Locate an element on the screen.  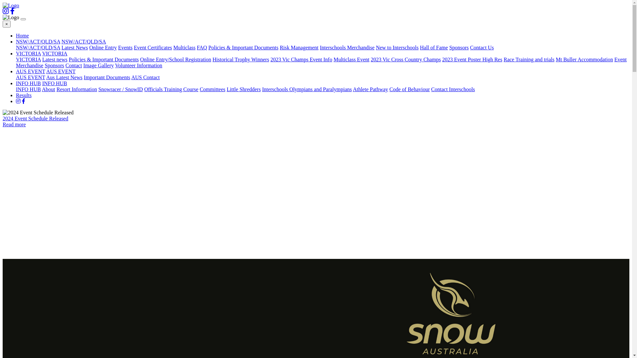
2023 Vic Champs Event Info is located at coordinates (301, 60).